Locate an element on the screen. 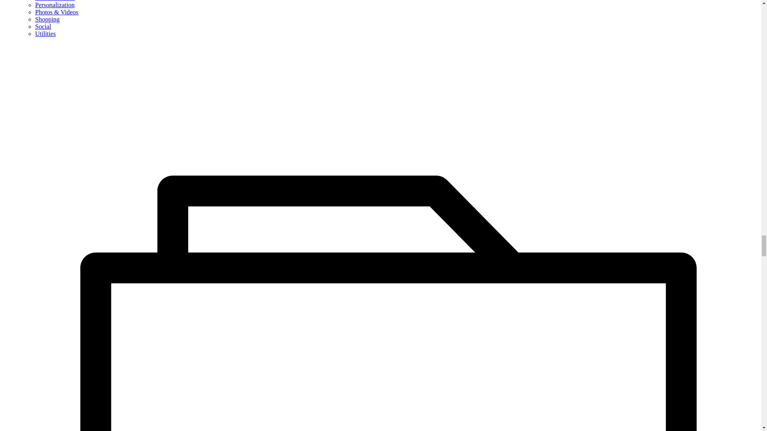 This screenshot has height=431, width=767. Personalization is located at coordinates (55, 5).